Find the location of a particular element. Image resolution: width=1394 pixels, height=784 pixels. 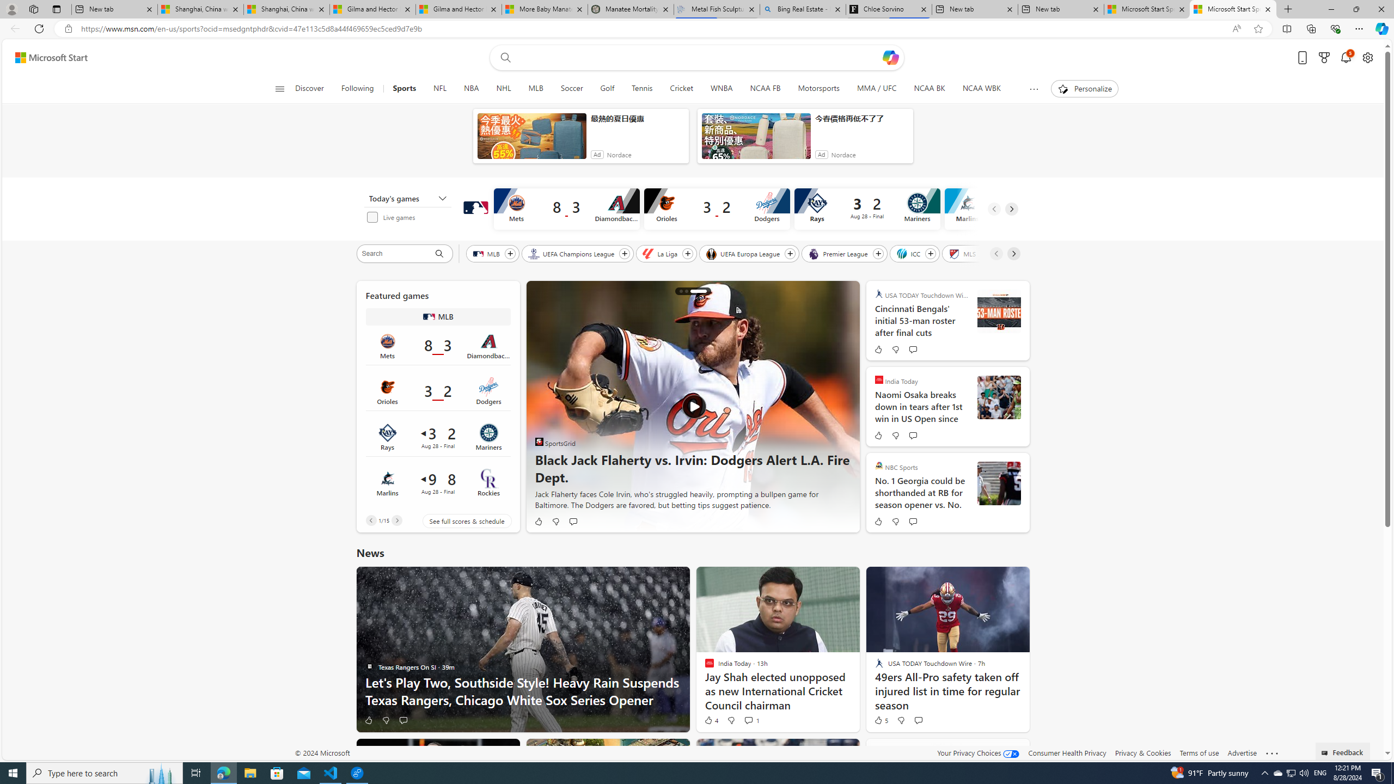

Soccer is located at coordinates (572, 89).